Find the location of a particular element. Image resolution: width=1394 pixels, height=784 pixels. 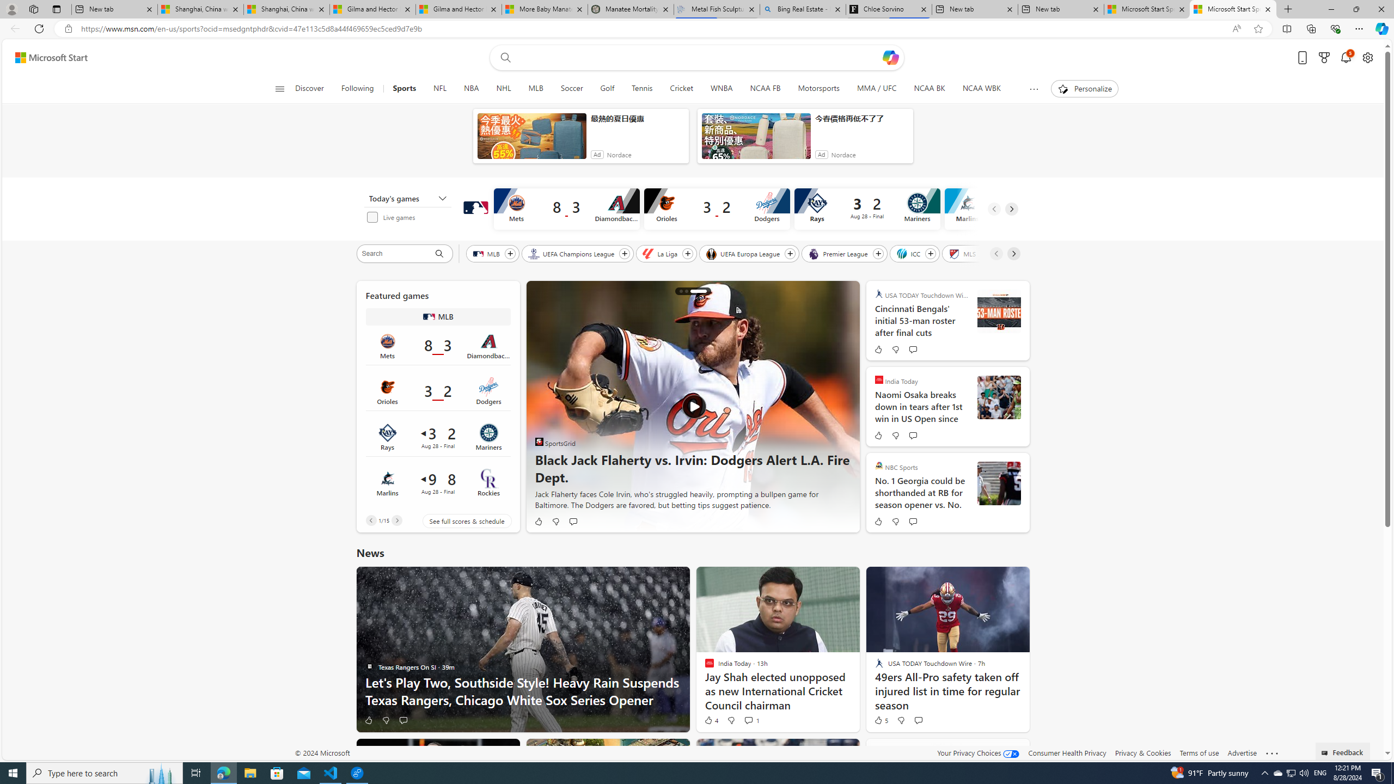

Soccer is located at coordinates (572, 89).